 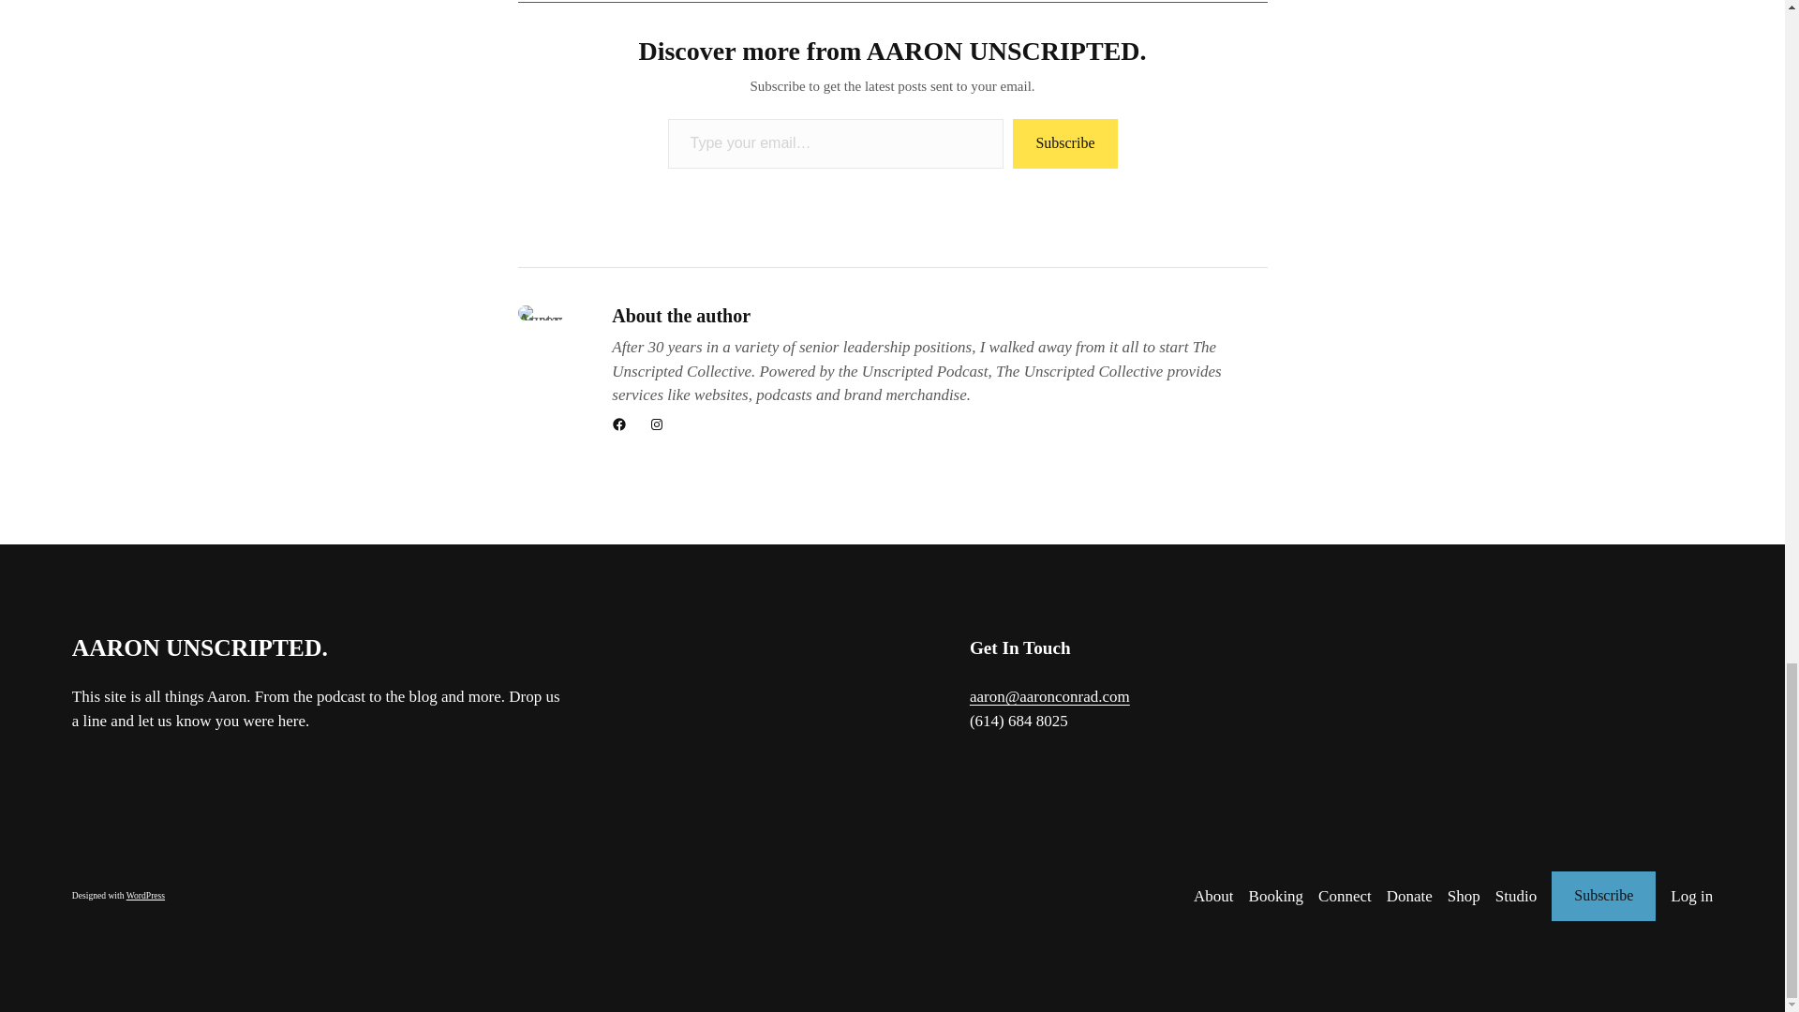 I want to click on Please fill in this field., so click(x=836, y=144).